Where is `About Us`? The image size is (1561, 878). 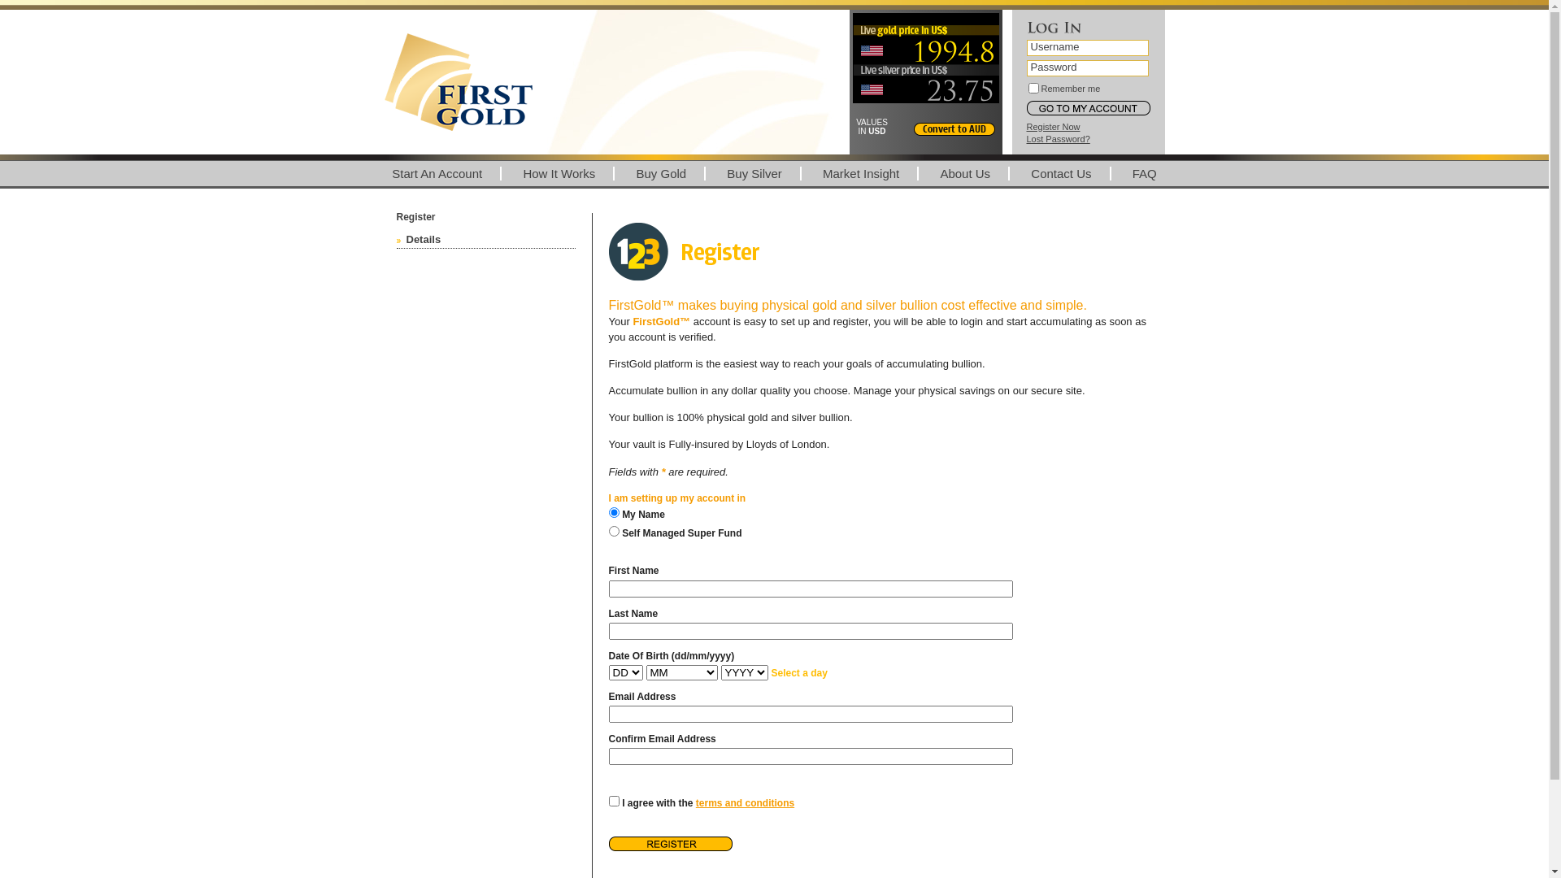
About Us is located at coordinates (966, 174).